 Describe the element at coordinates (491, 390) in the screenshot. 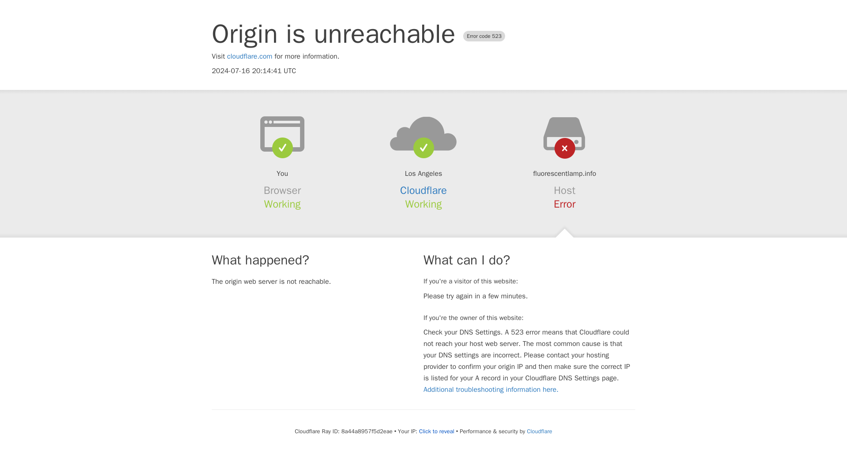

I see `Additional troubleshooting information here.` at that location.